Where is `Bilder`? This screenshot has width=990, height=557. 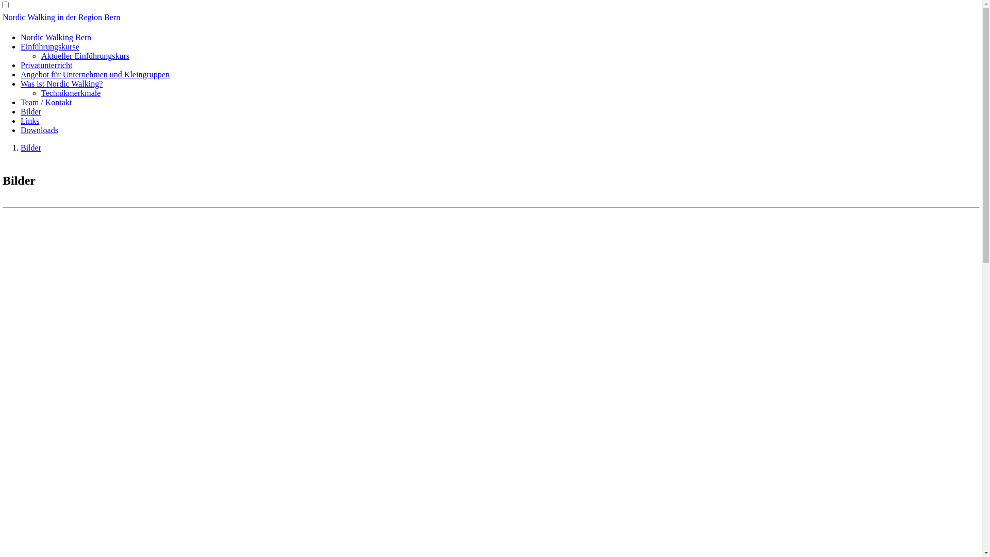
Bilder is located at coordinates (31, 111).